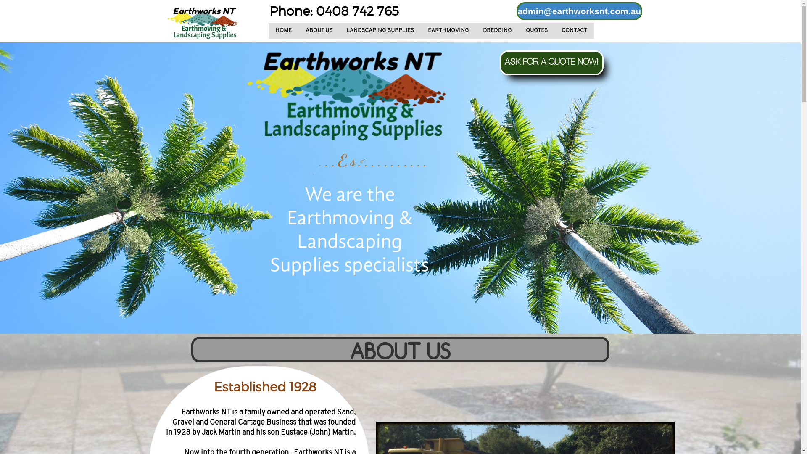 This screenshot has width=807, height=454. I want to click on ABOUT US, so click(319, 31).